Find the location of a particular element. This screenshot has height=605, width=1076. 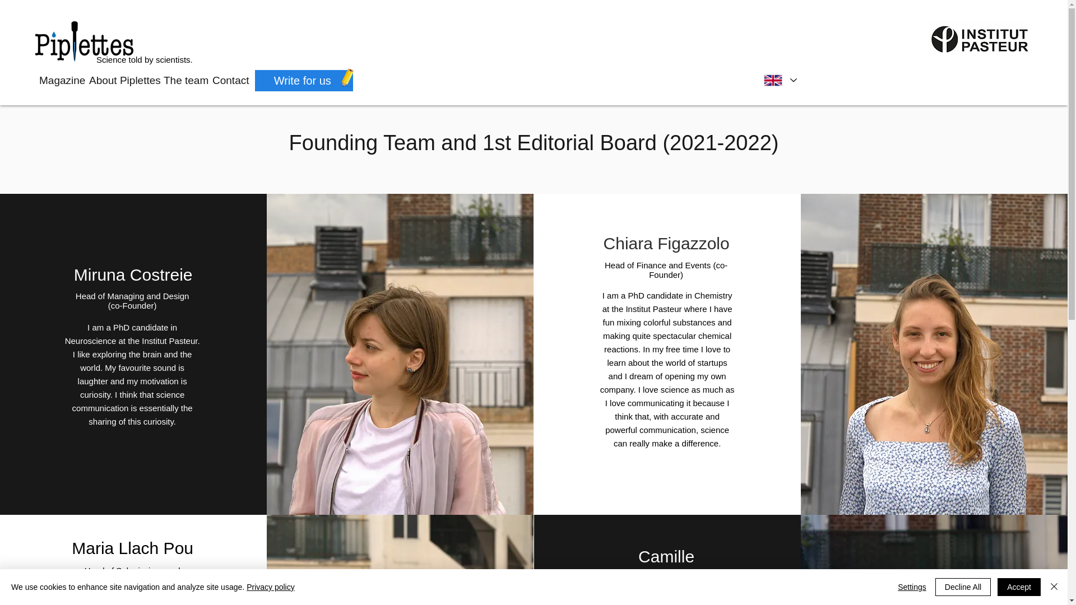

The team is located at coordinates (182, 80).